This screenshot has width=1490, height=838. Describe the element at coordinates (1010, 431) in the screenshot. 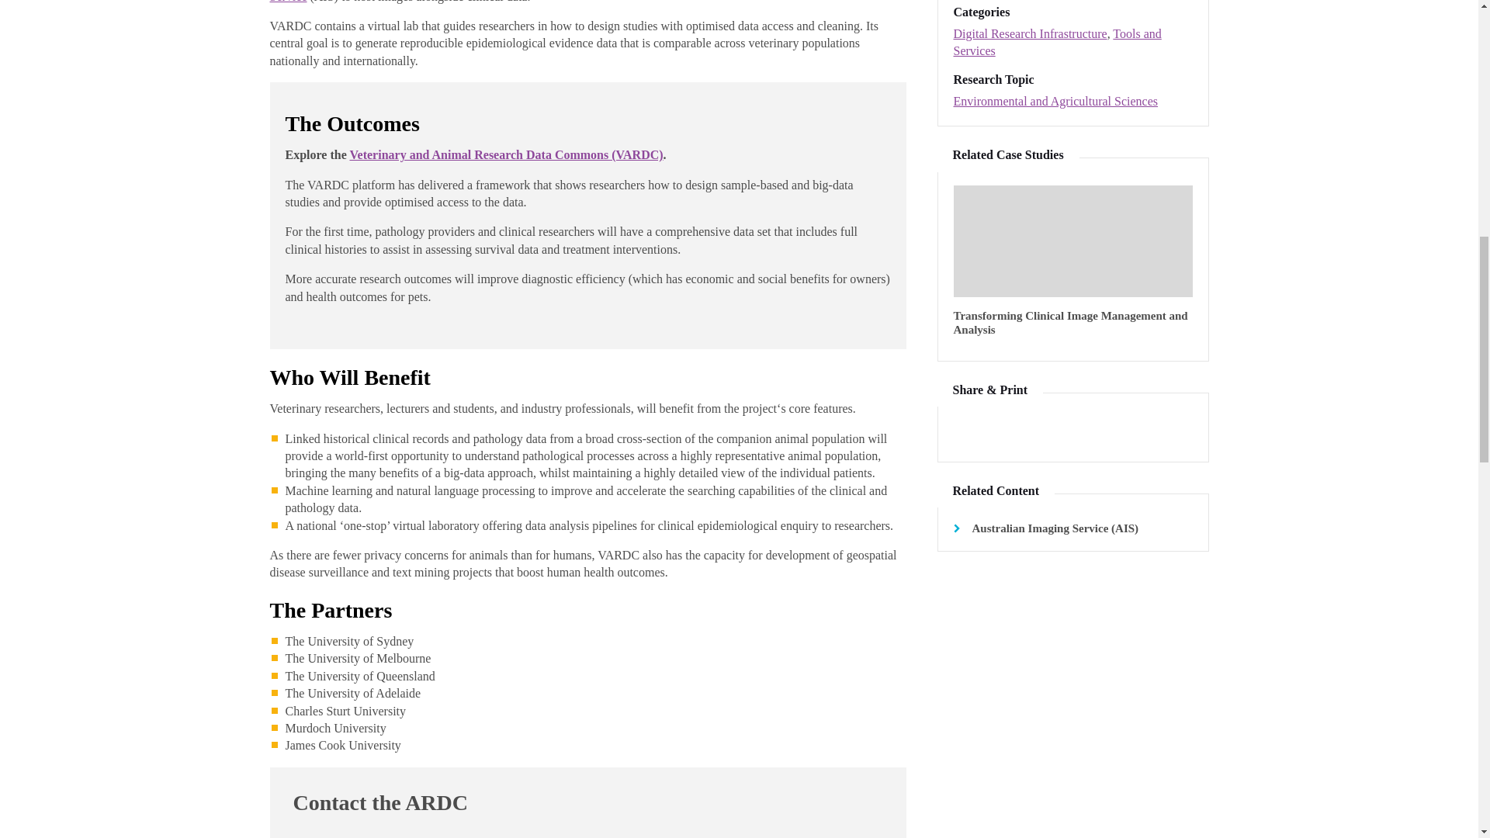

I see `Share on LinkedIn` at that location.